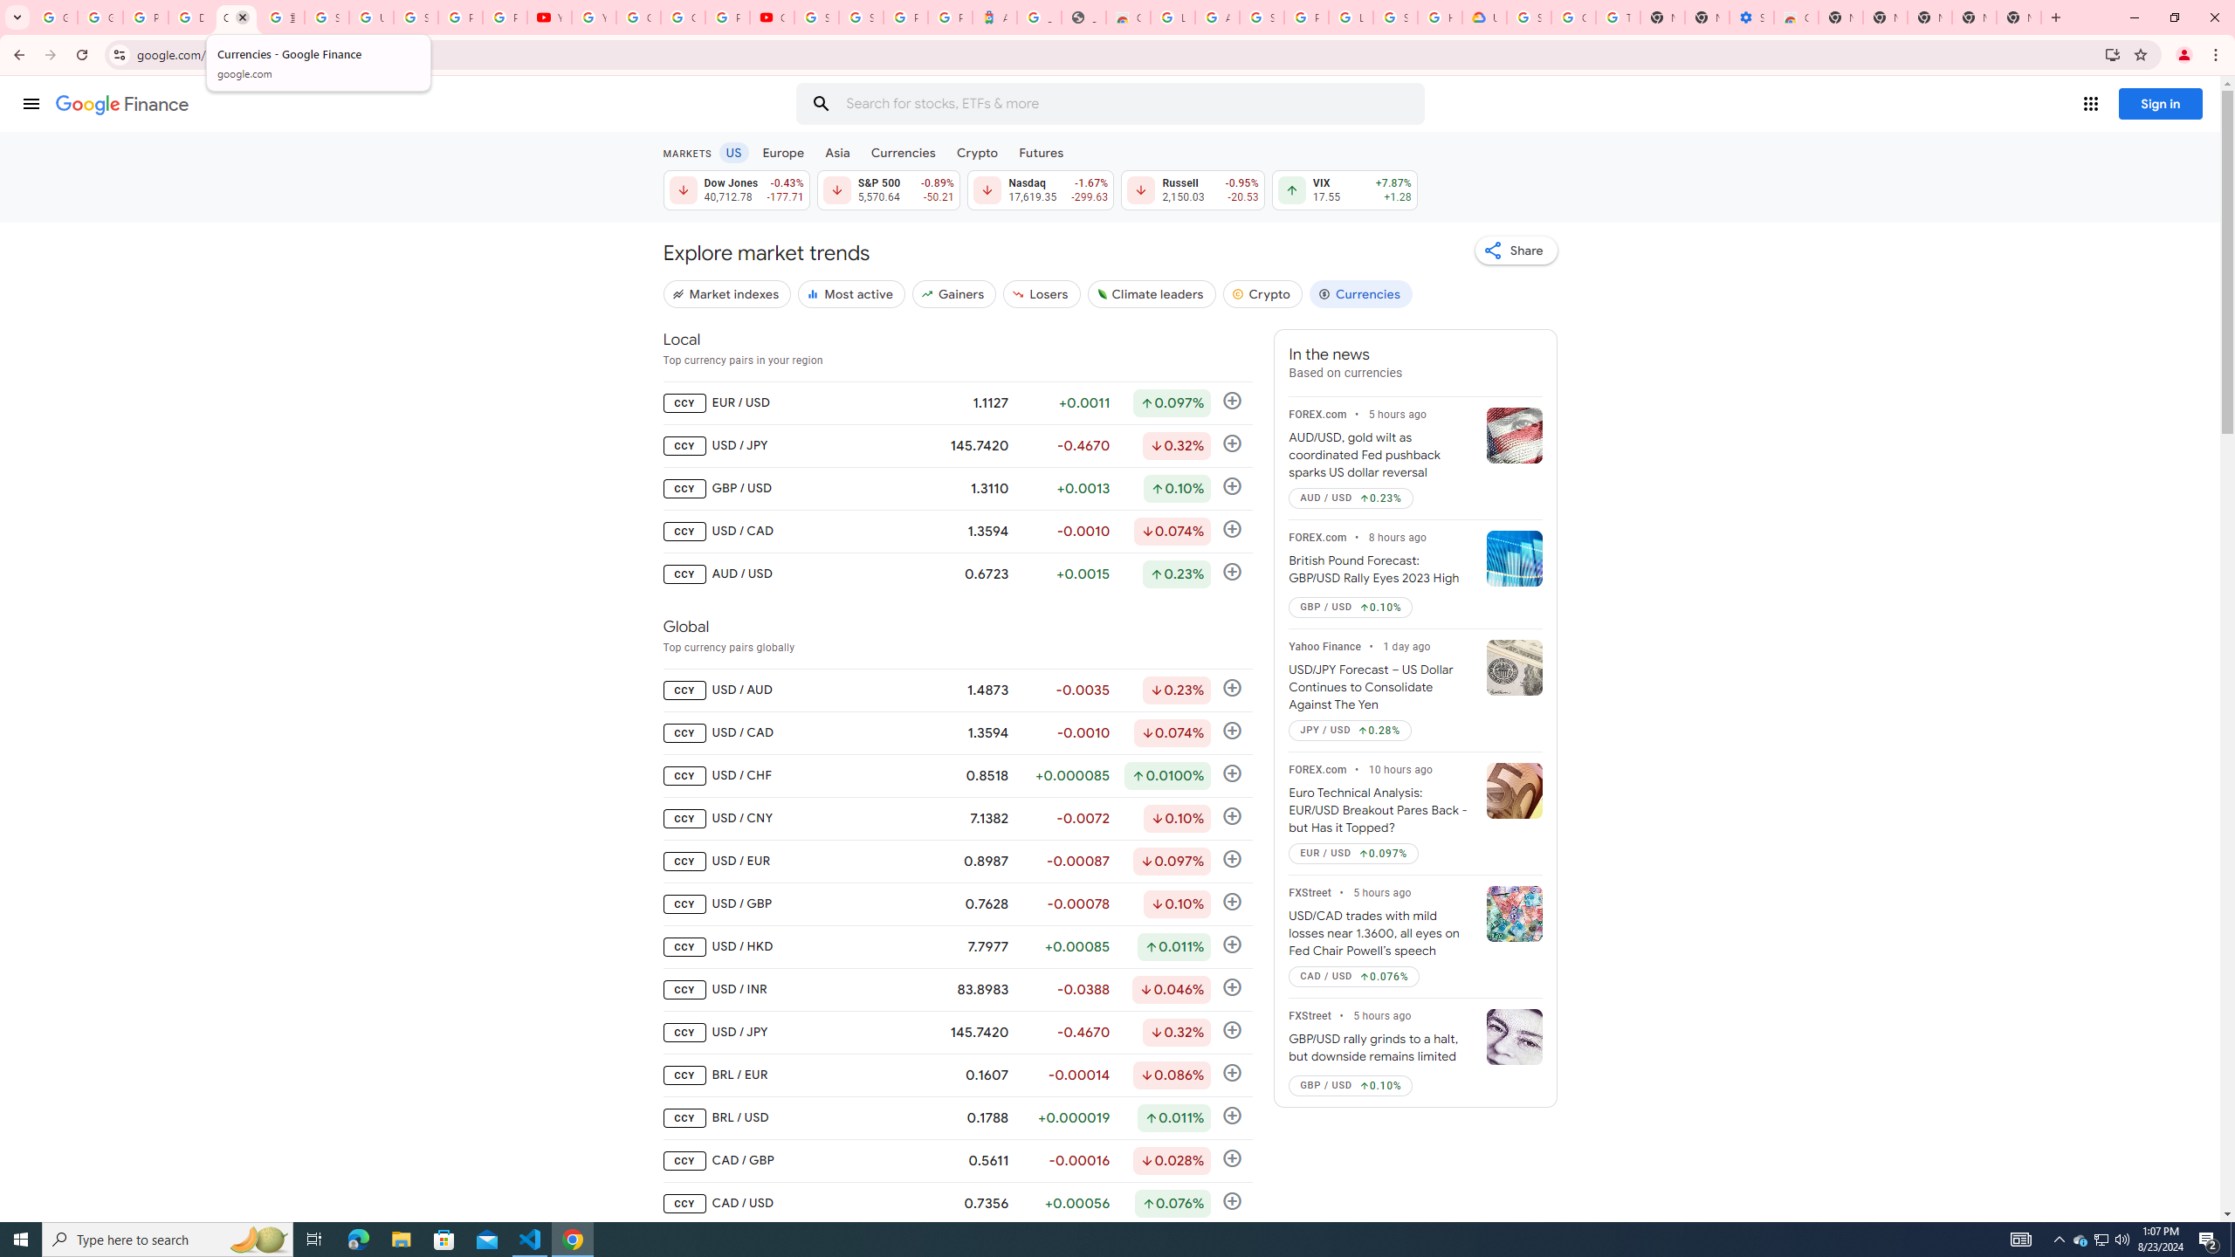 This screenshot has height=1257, width=2235. Describe the element at coordinates (237, 17) in the screenshot. I see `Currencies - Google Finance` at that location.